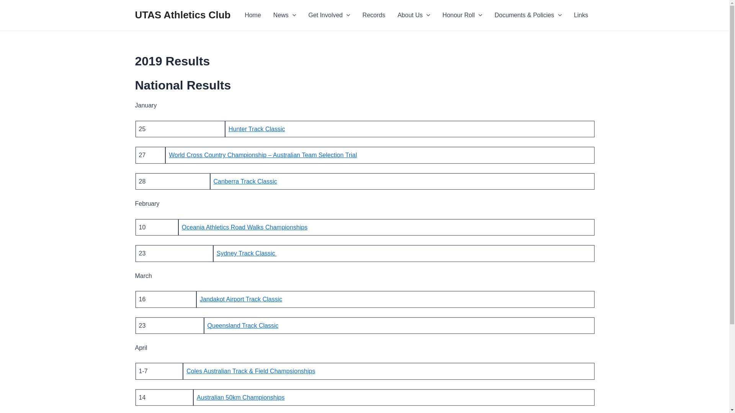 This screenshot has height=413, width=735. What do you see at coordinates (247, 253) in the screenshot?
I see `Sydney Track Classic ` at bounding box center [247, 253].